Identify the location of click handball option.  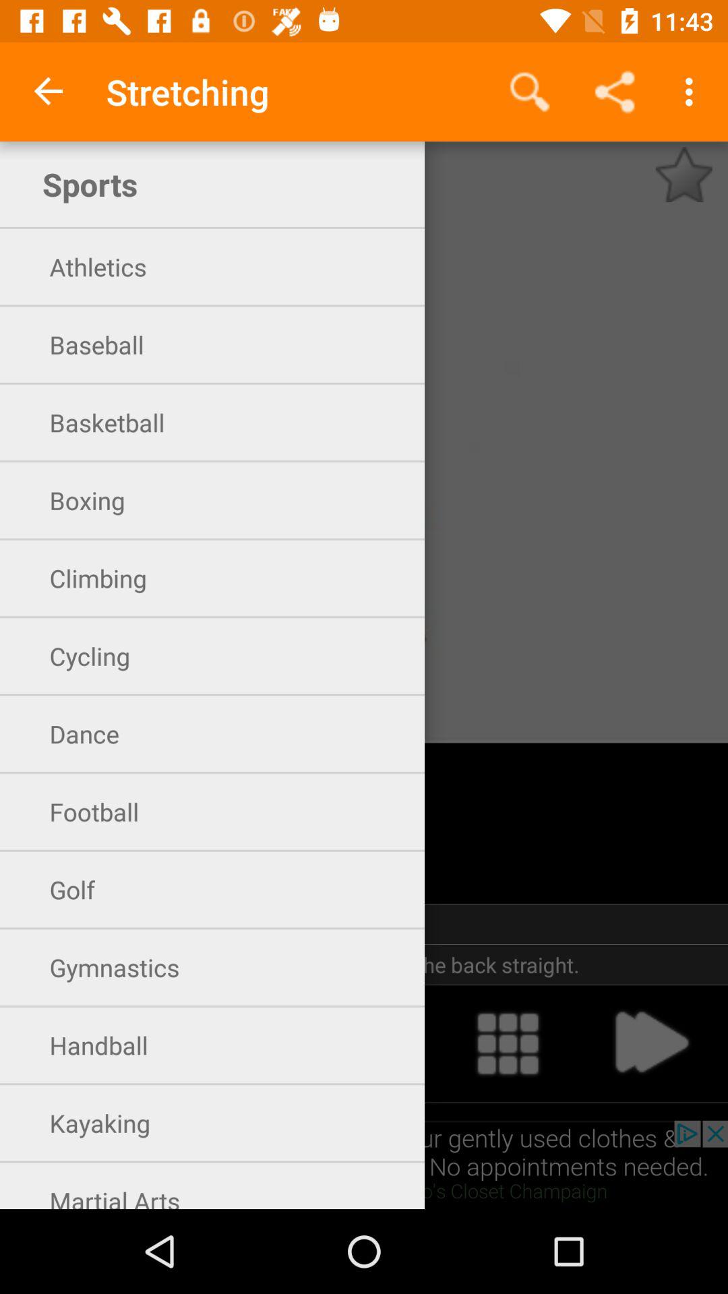
(364, 1043).